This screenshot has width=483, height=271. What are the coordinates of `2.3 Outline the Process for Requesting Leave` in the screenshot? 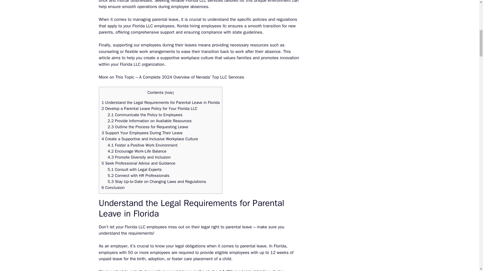 It's located at (148, 127).